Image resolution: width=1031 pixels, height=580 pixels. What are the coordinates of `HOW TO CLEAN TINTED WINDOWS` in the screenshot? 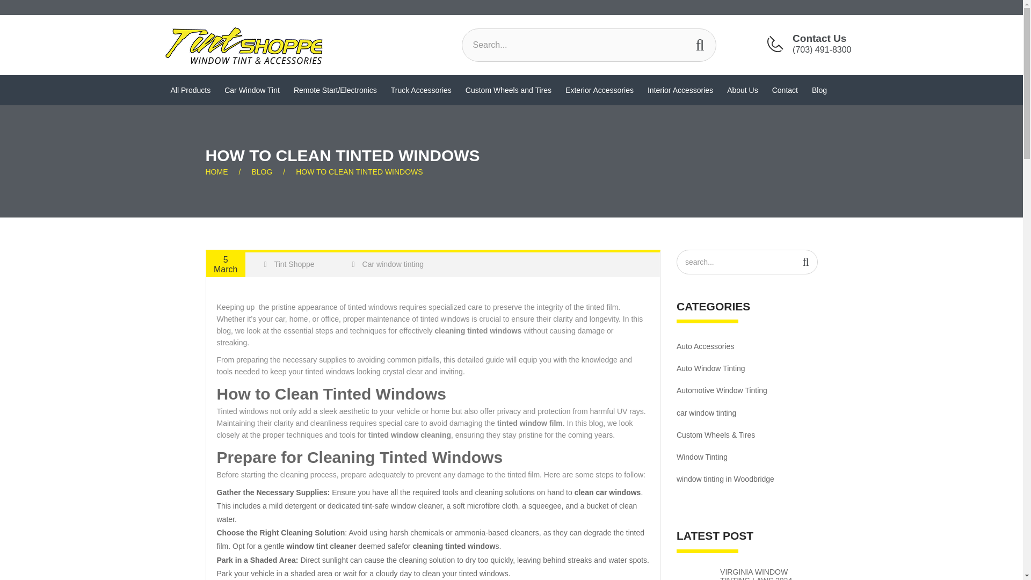 It's located at (364, 172).